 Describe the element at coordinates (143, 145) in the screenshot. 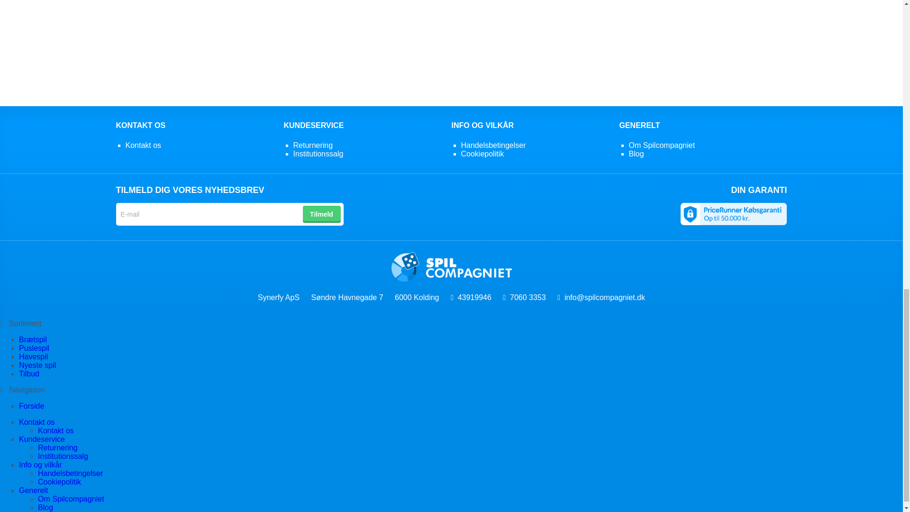

I see `Kontakt os` at that location.